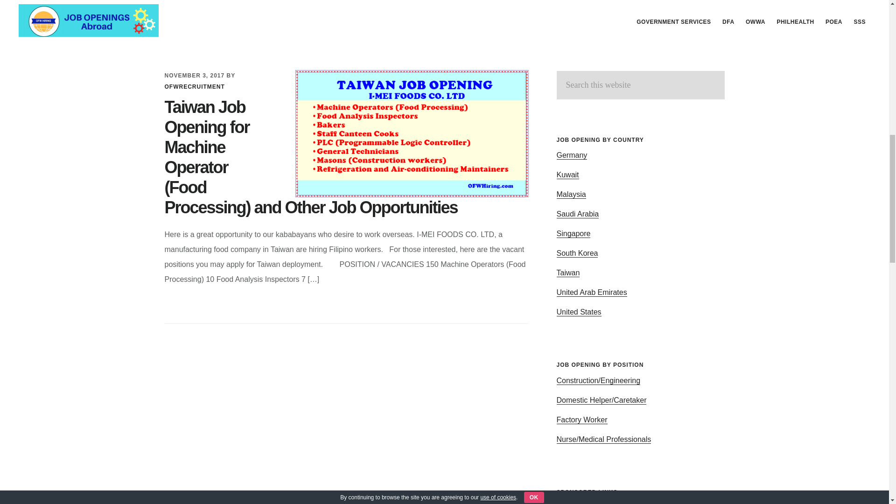 The width and height of the screenshot is (896, 504). I want to click on OFWRECRUITMENT, so click(194, 86).